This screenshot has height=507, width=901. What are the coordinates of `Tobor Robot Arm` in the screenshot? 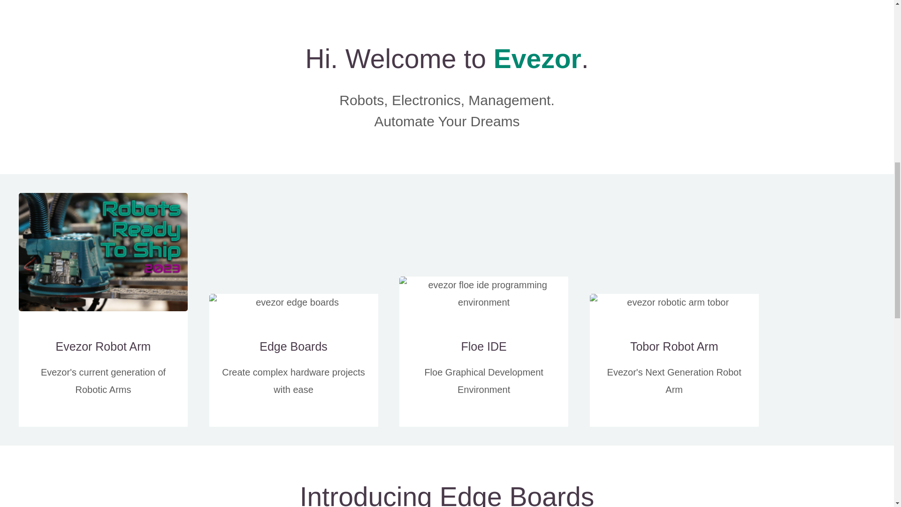 It's located at (674, 346).